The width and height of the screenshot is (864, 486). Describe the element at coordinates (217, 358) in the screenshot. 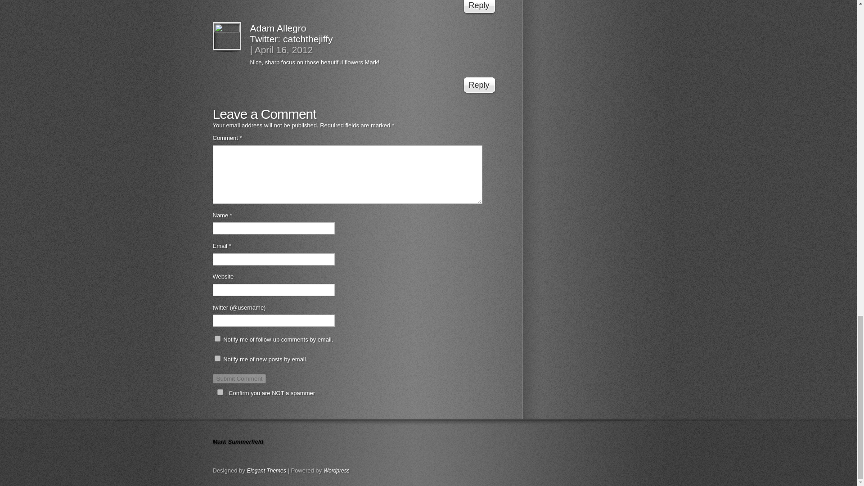

I see `subscribe` at that location.